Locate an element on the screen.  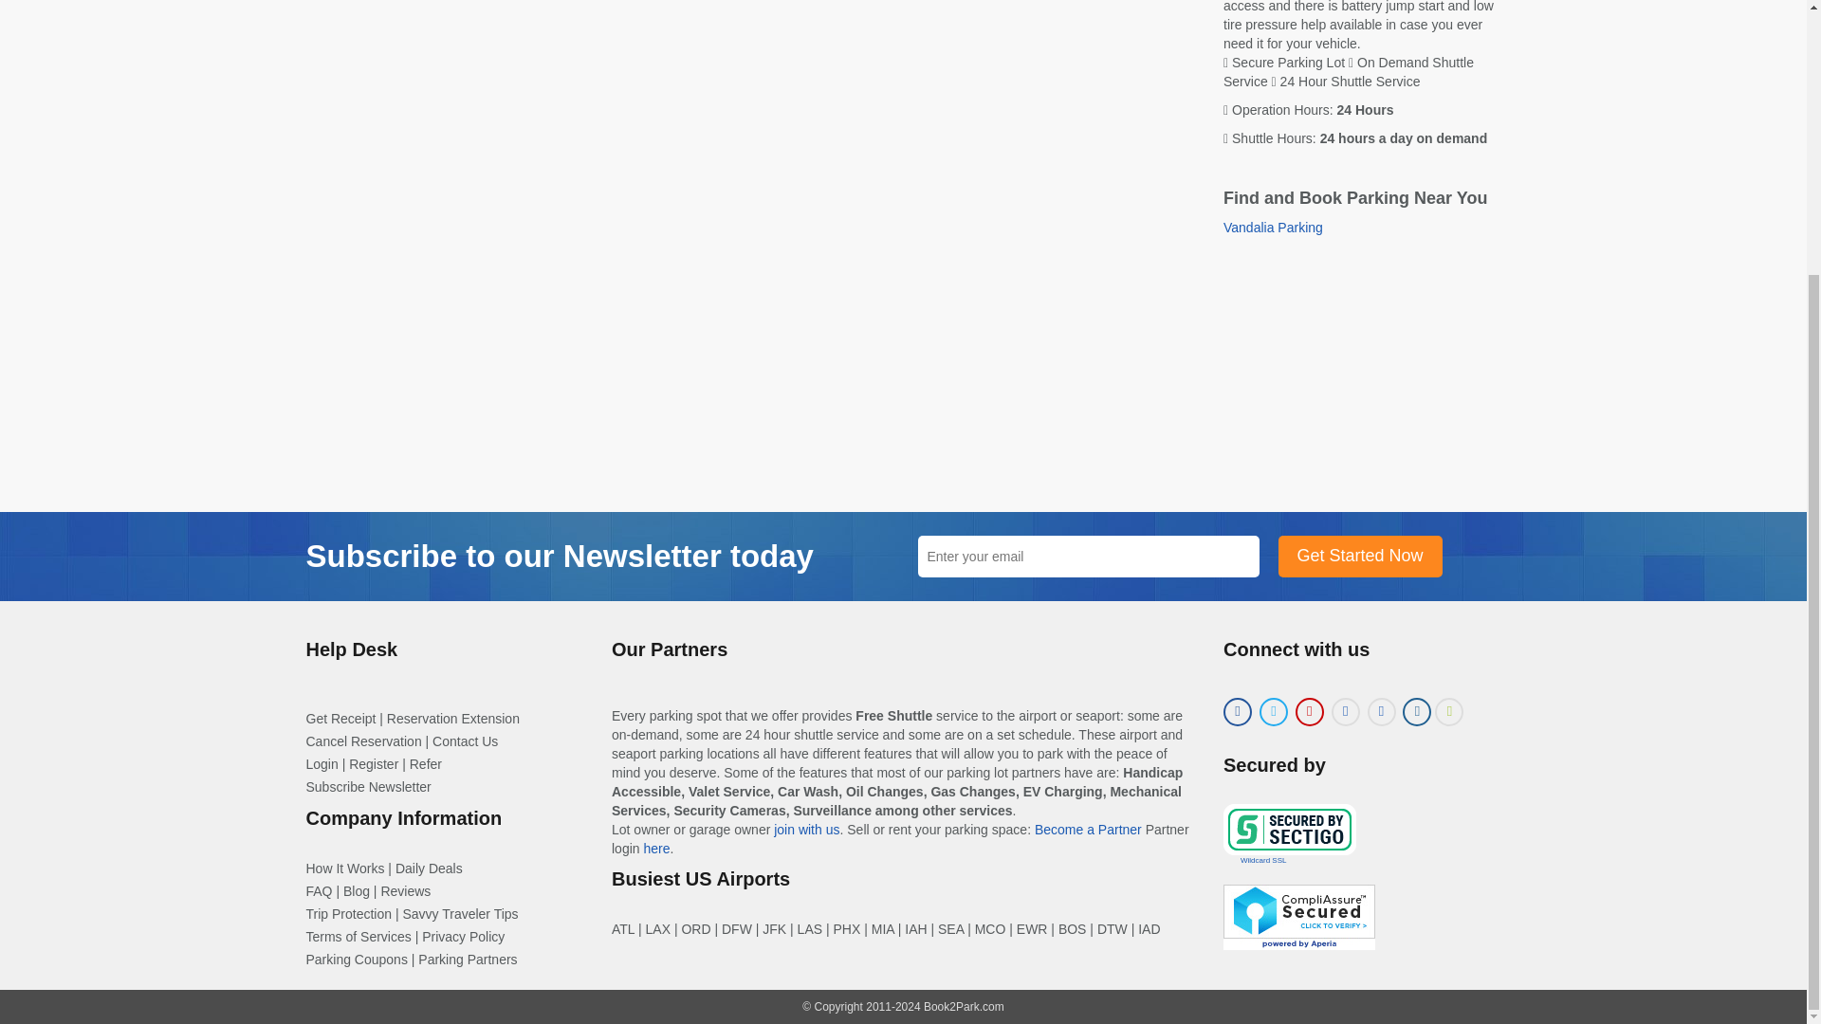
Reviews is located at coordinates (405, 891).